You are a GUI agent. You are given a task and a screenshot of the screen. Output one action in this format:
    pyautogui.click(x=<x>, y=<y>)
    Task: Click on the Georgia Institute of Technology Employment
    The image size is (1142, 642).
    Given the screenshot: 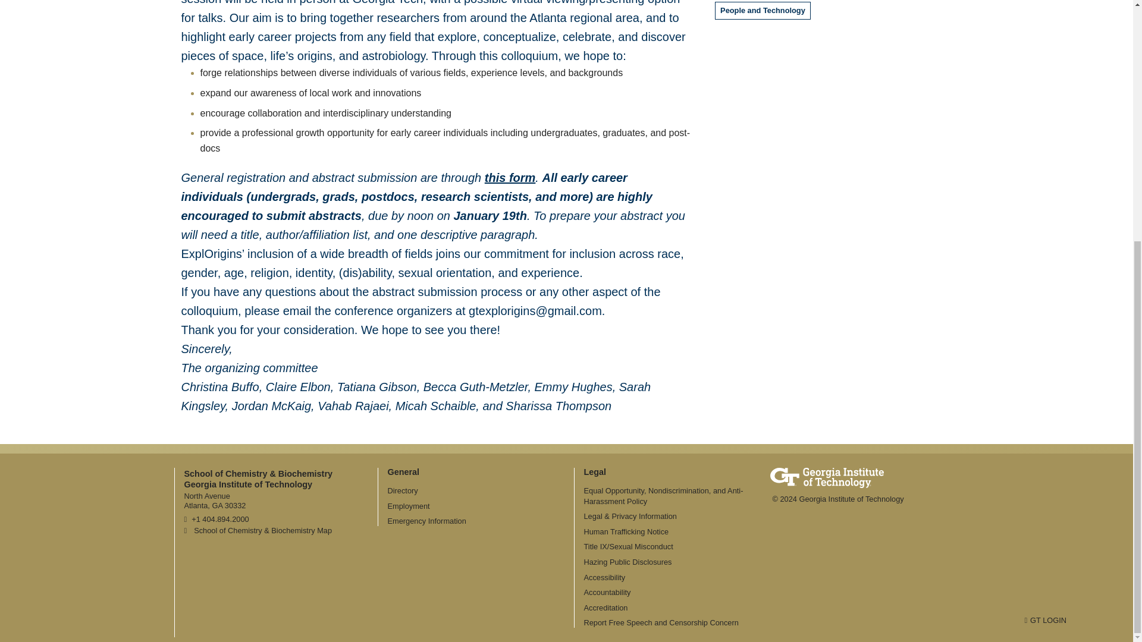 What is the action you would take?
    pyautogui.click(x=409, y=505)
    